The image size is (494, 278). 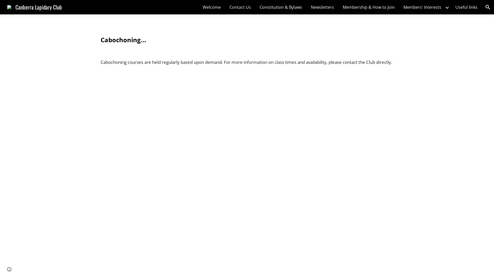 I want to click on Expand/Collapse, so click(x=447, y=7).